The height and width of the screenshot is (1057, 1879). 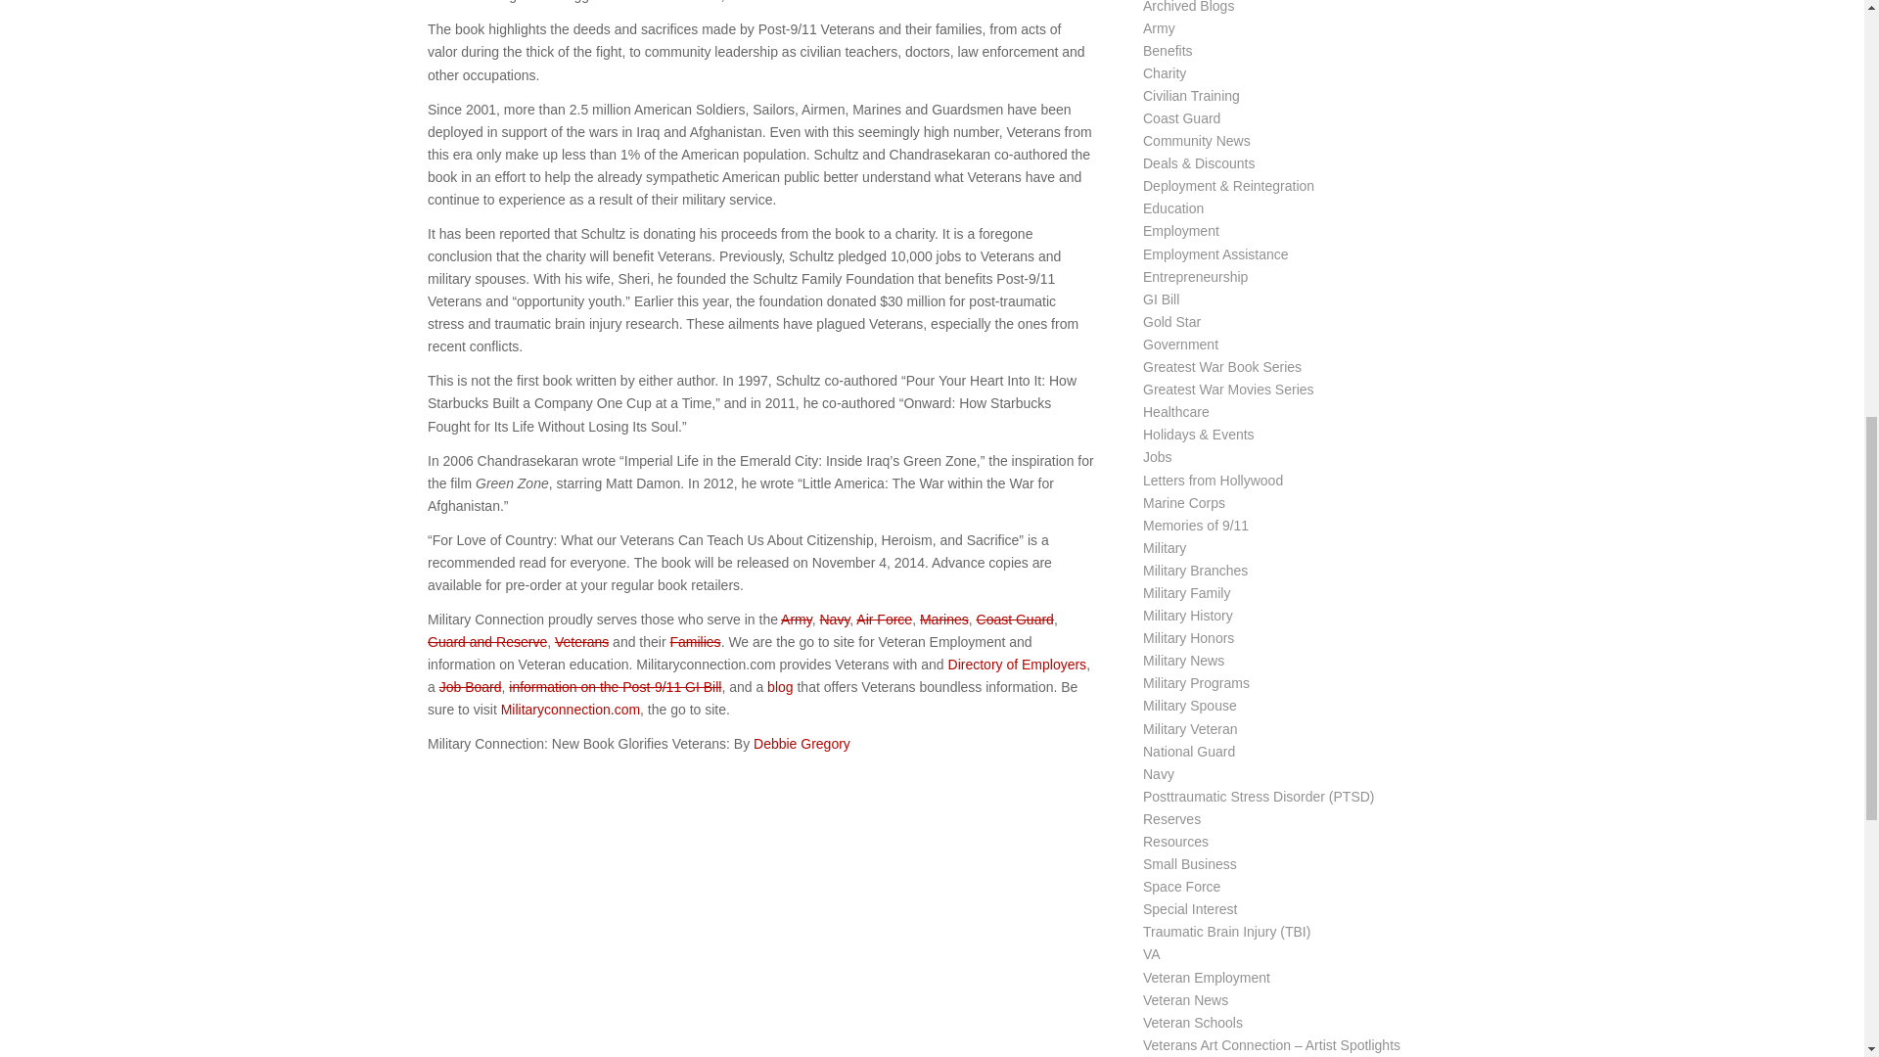 I want to click on Army, so click(x=797, y=620).